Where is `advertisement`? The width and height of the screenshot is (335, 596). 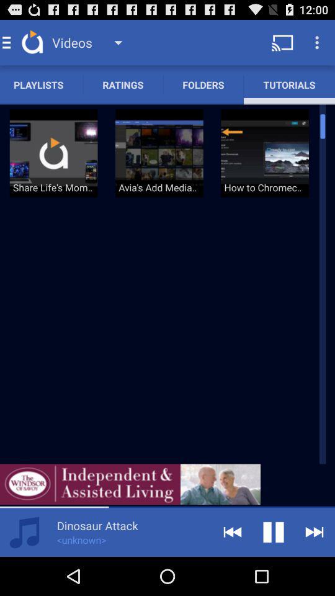
advertisement is located at coordinates (130, 484).